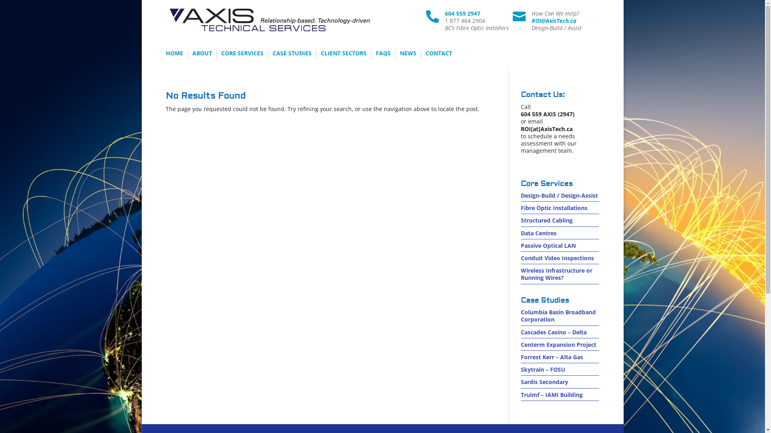 The height and width of the screenshot is (433, 771). I want to click on ABOUT, so click(202, 55).